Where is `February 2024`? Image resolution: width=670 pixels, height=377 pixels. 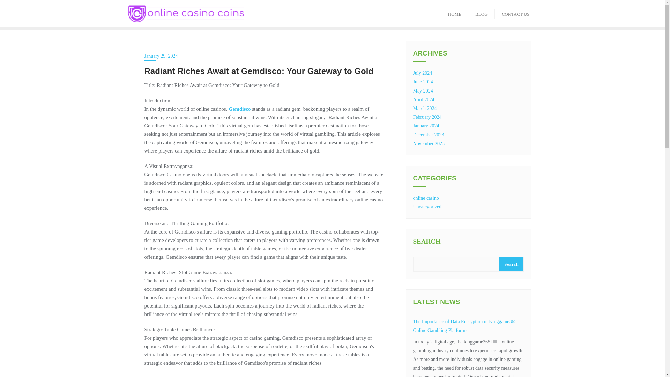 February 2024 is located at coordinates (427, 117).